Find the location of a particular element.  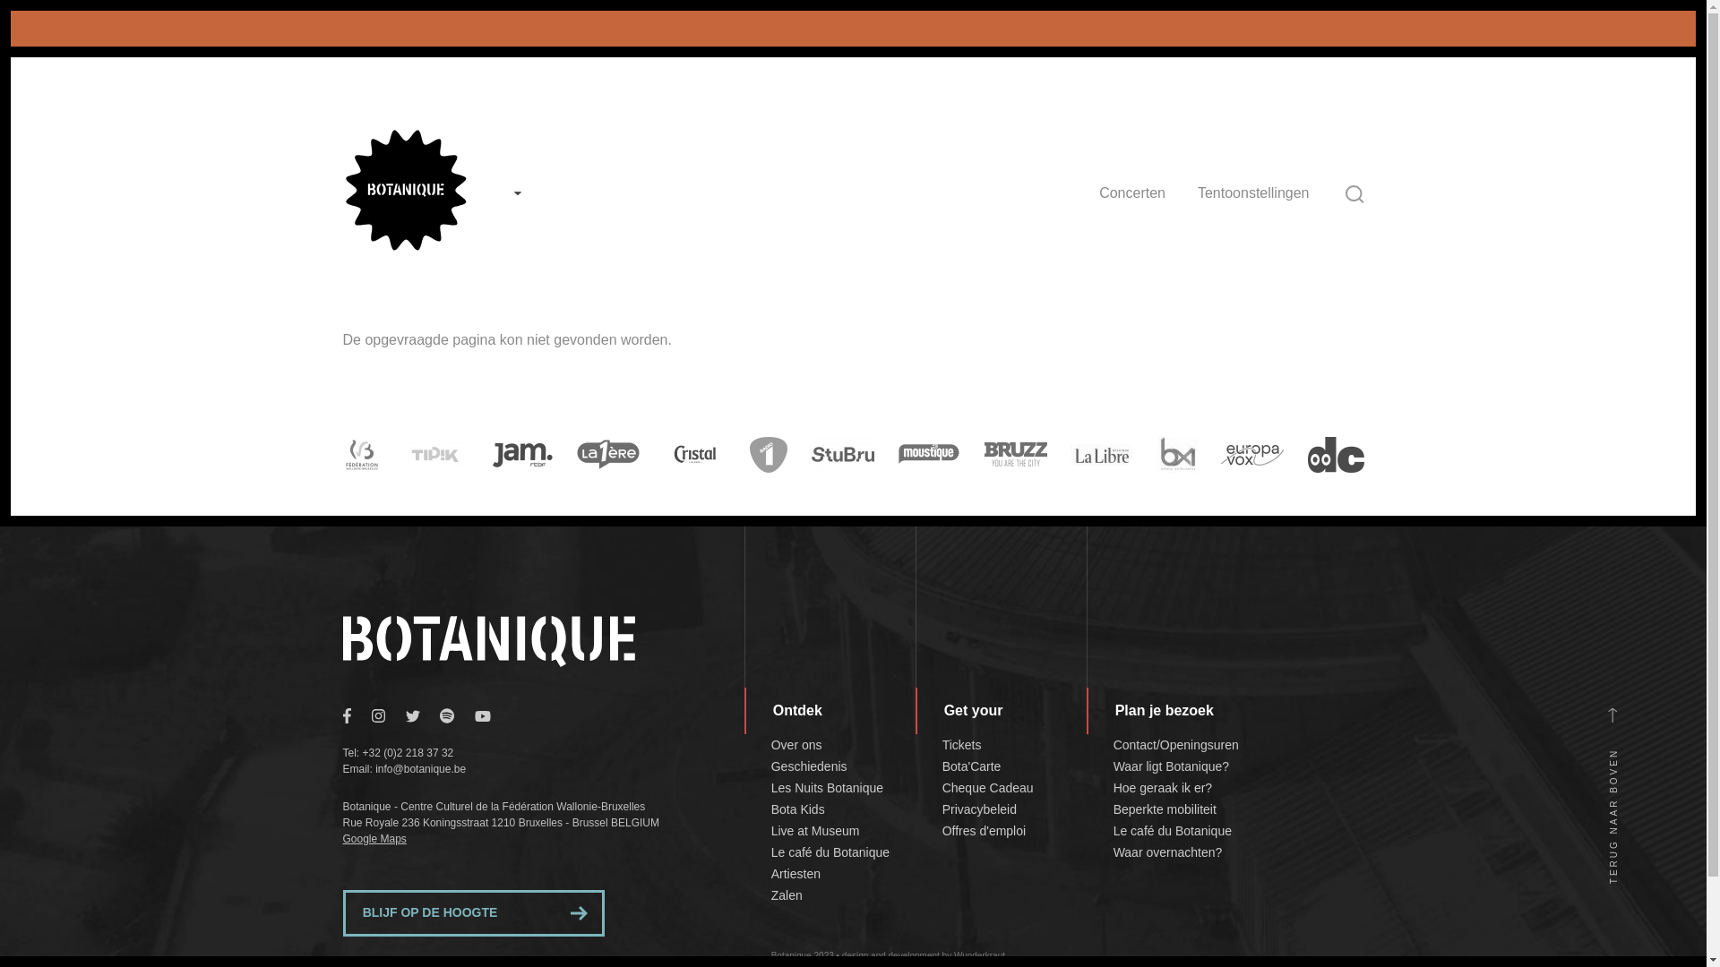

Zalen is located at coordinates (787, 895).